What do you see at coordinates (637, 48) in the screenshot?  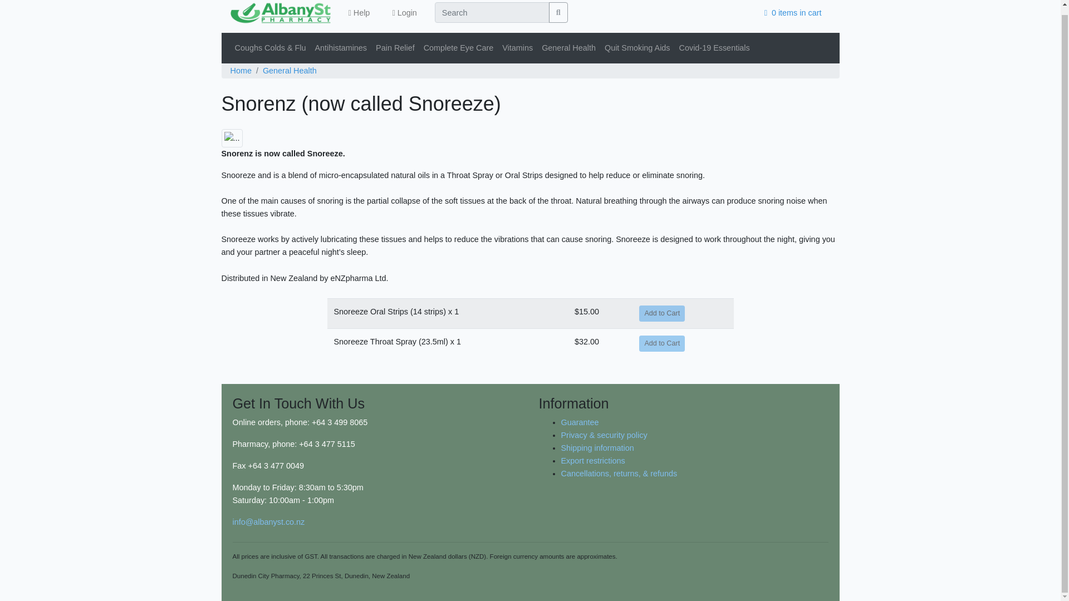 I see `Quit Smoking Aids` at bounding box center [637, 48].